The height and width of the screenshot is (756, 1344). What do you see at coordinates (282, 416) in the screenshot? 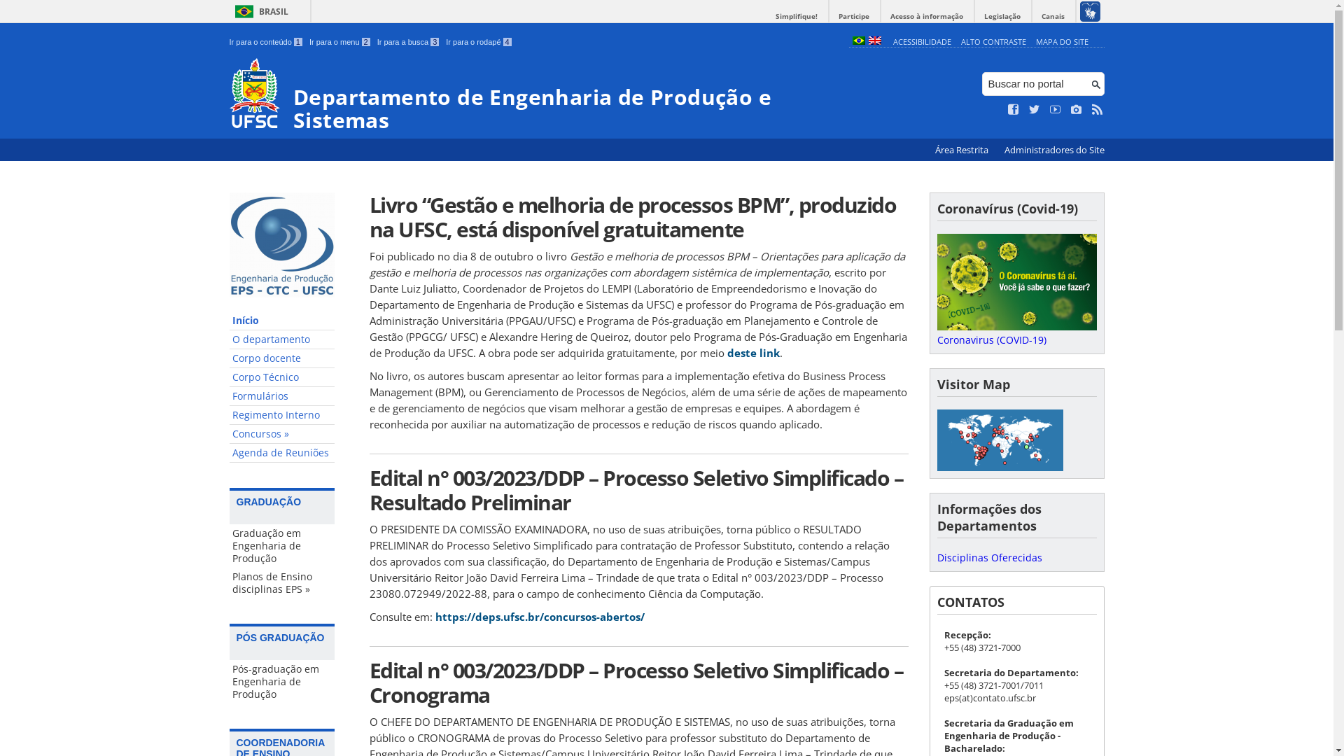
I see `Regimento Interno` at bounding box center [282, 416].